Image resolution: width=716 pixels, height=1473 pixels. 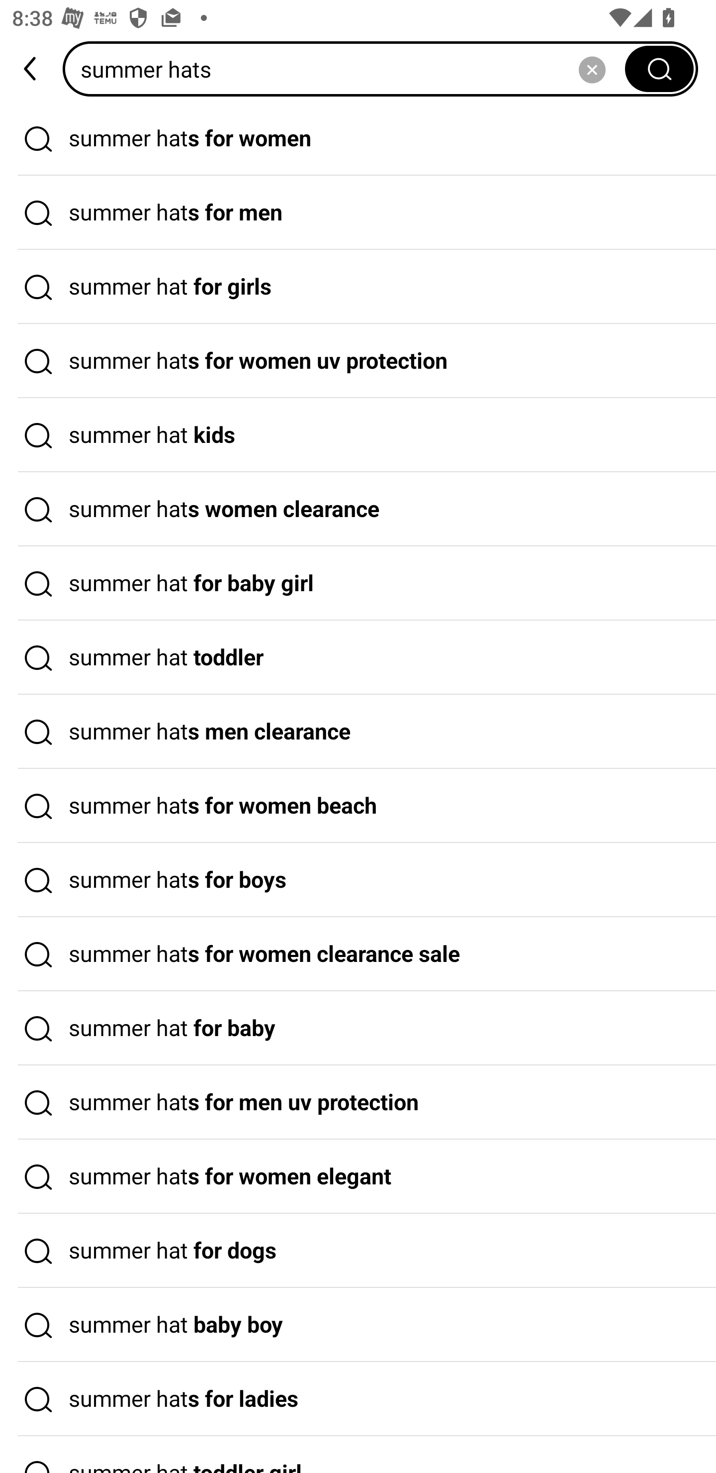 I want to click on summer hats men clearance, so click(x=358, y=732).